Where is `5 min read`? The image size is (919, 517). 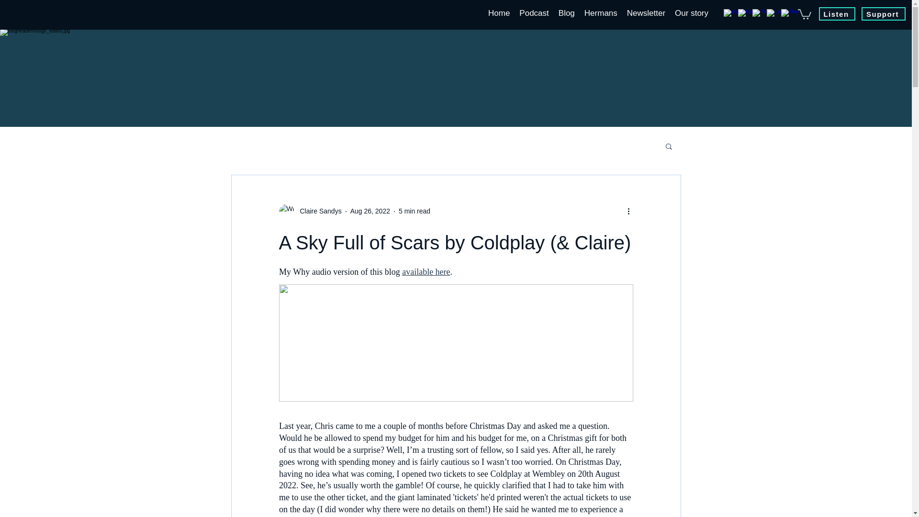
5 min read is located at coordinates (415, 211).